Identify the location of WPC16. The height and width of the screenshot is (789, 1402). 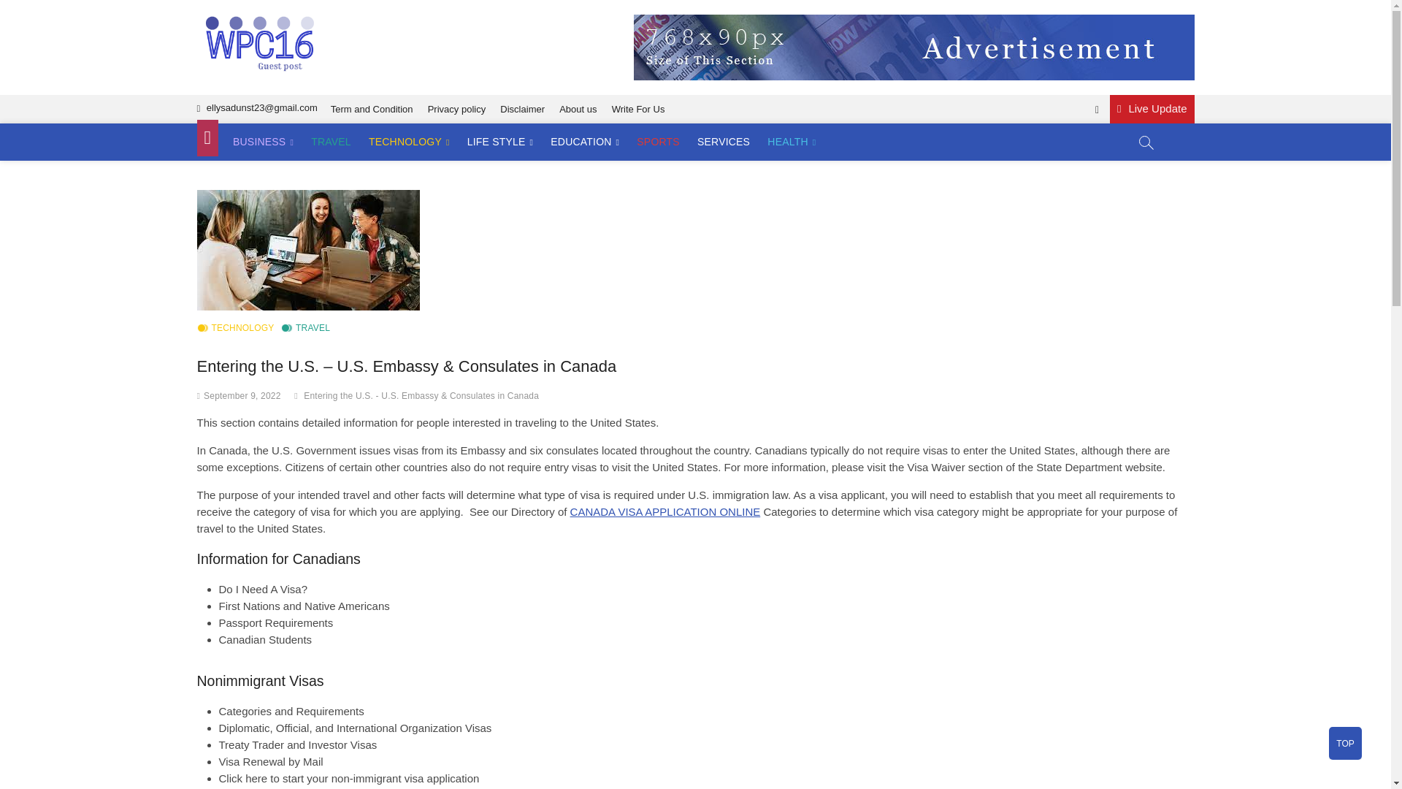
(361, 41).